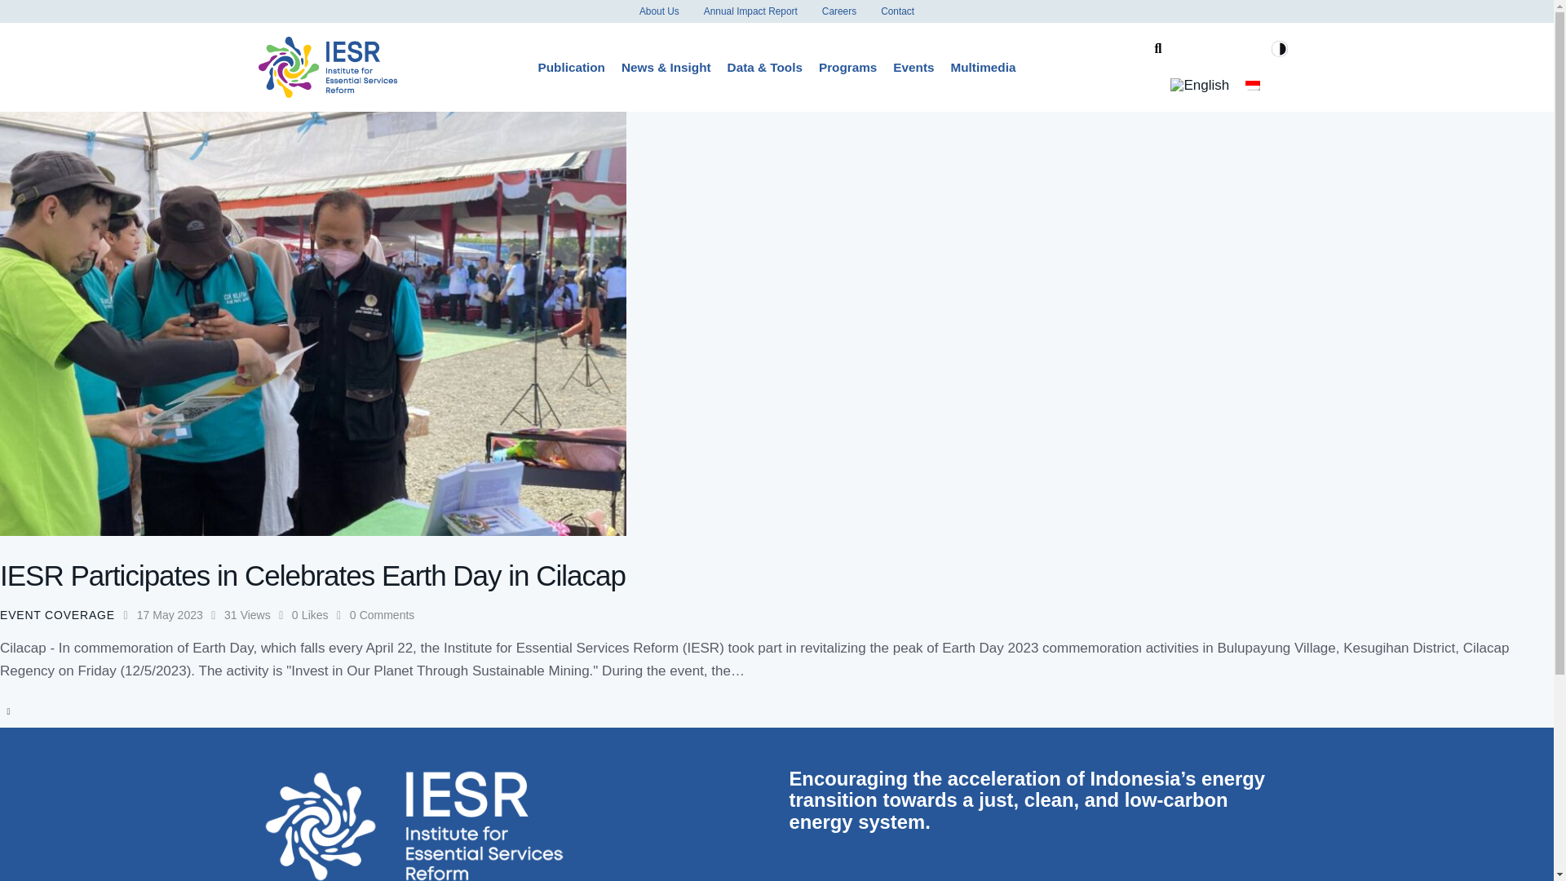 This screenshot has width=1566, height=881. I want to click on Annual Impact Report, so click(750, 11).